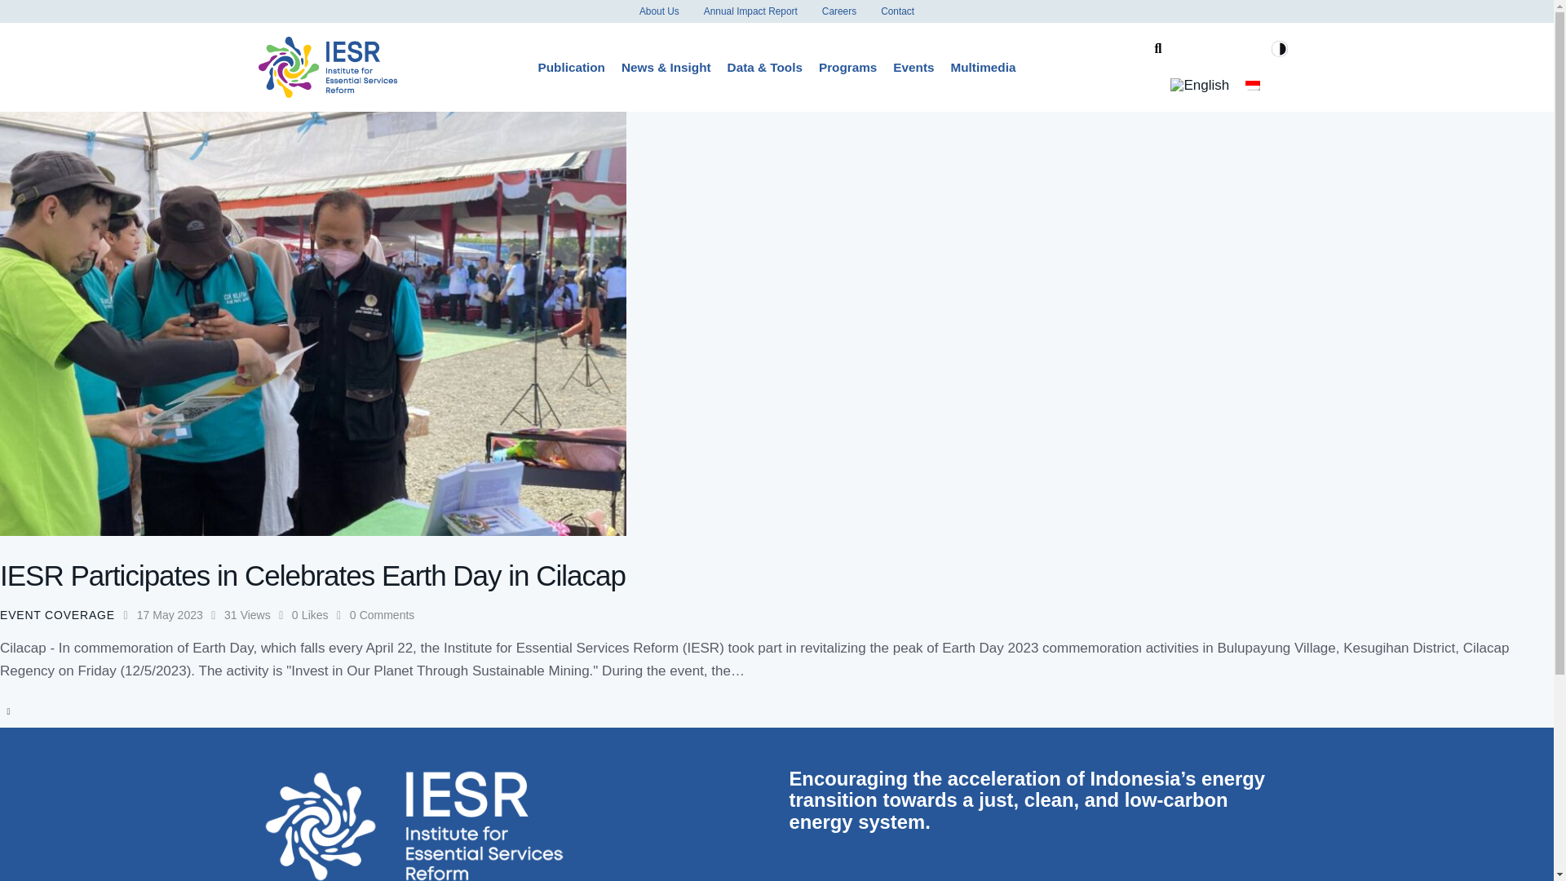 This screenshot has width=1566, height=881. I want to click on Annual Impact Report, so click(750, 11).